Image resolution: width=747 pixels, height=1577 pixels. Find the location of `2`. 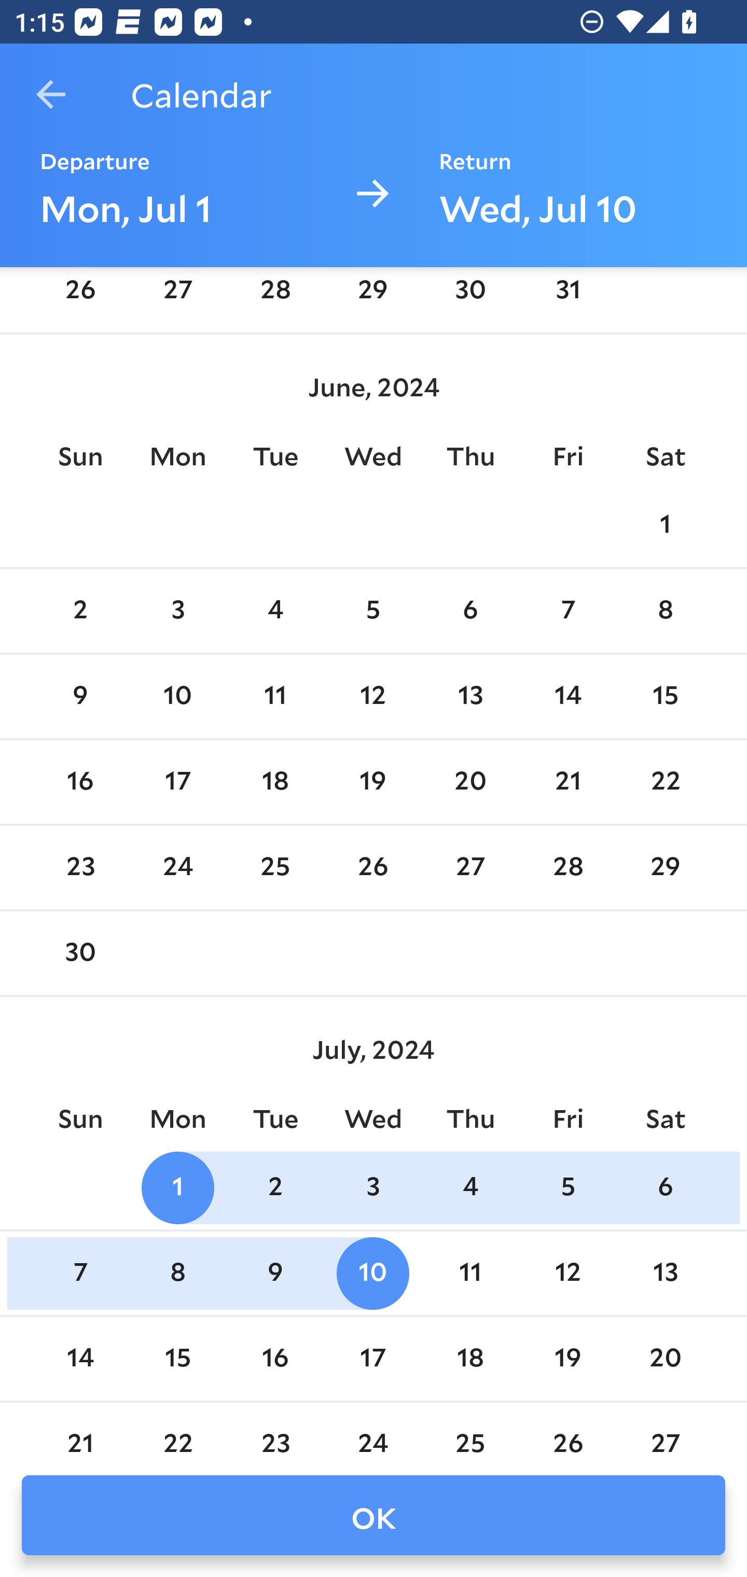

2 is located at coordinates (80, 611).